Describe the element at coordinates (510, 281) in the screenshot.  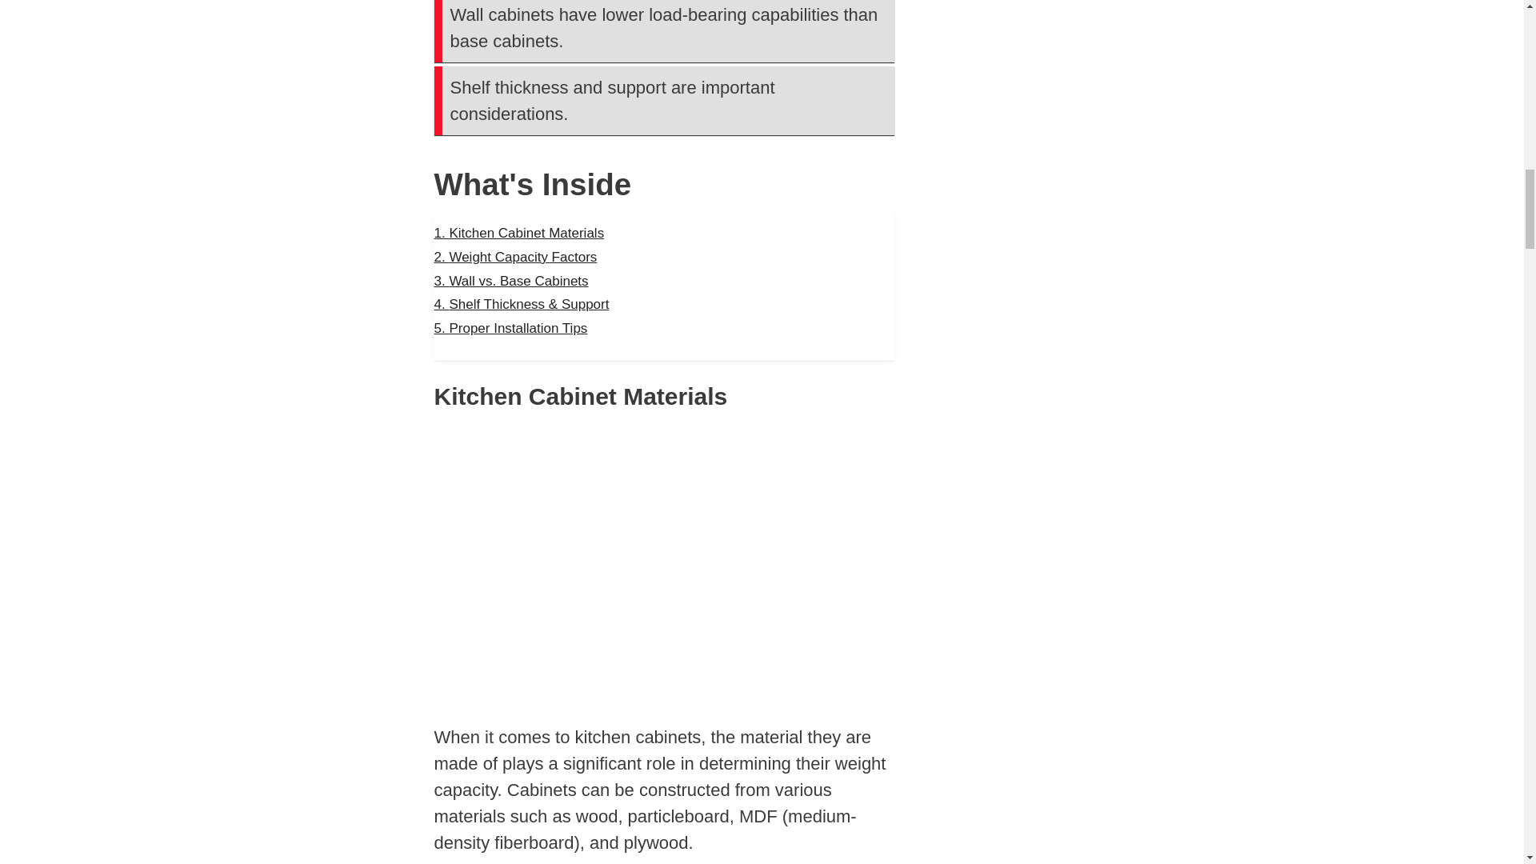
I see `Wall vs. Base Cabinets` at that location.